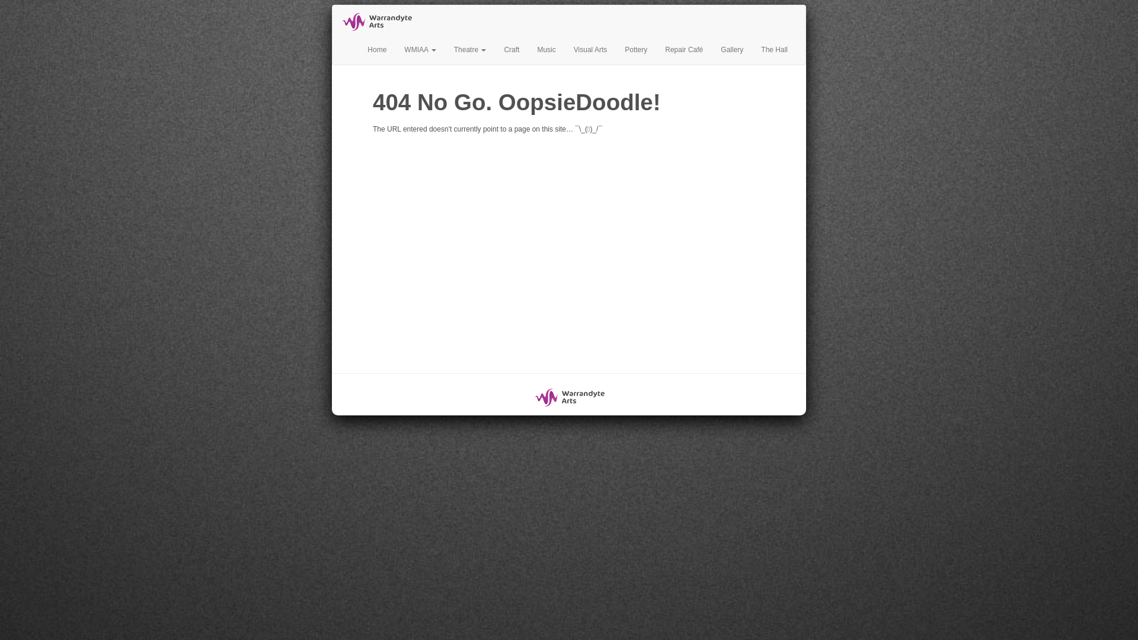 This screenshot has height=640, width=1138. Describe the element at coordinates (636, 50) in the screenshot. I see `Pottery` at that location.